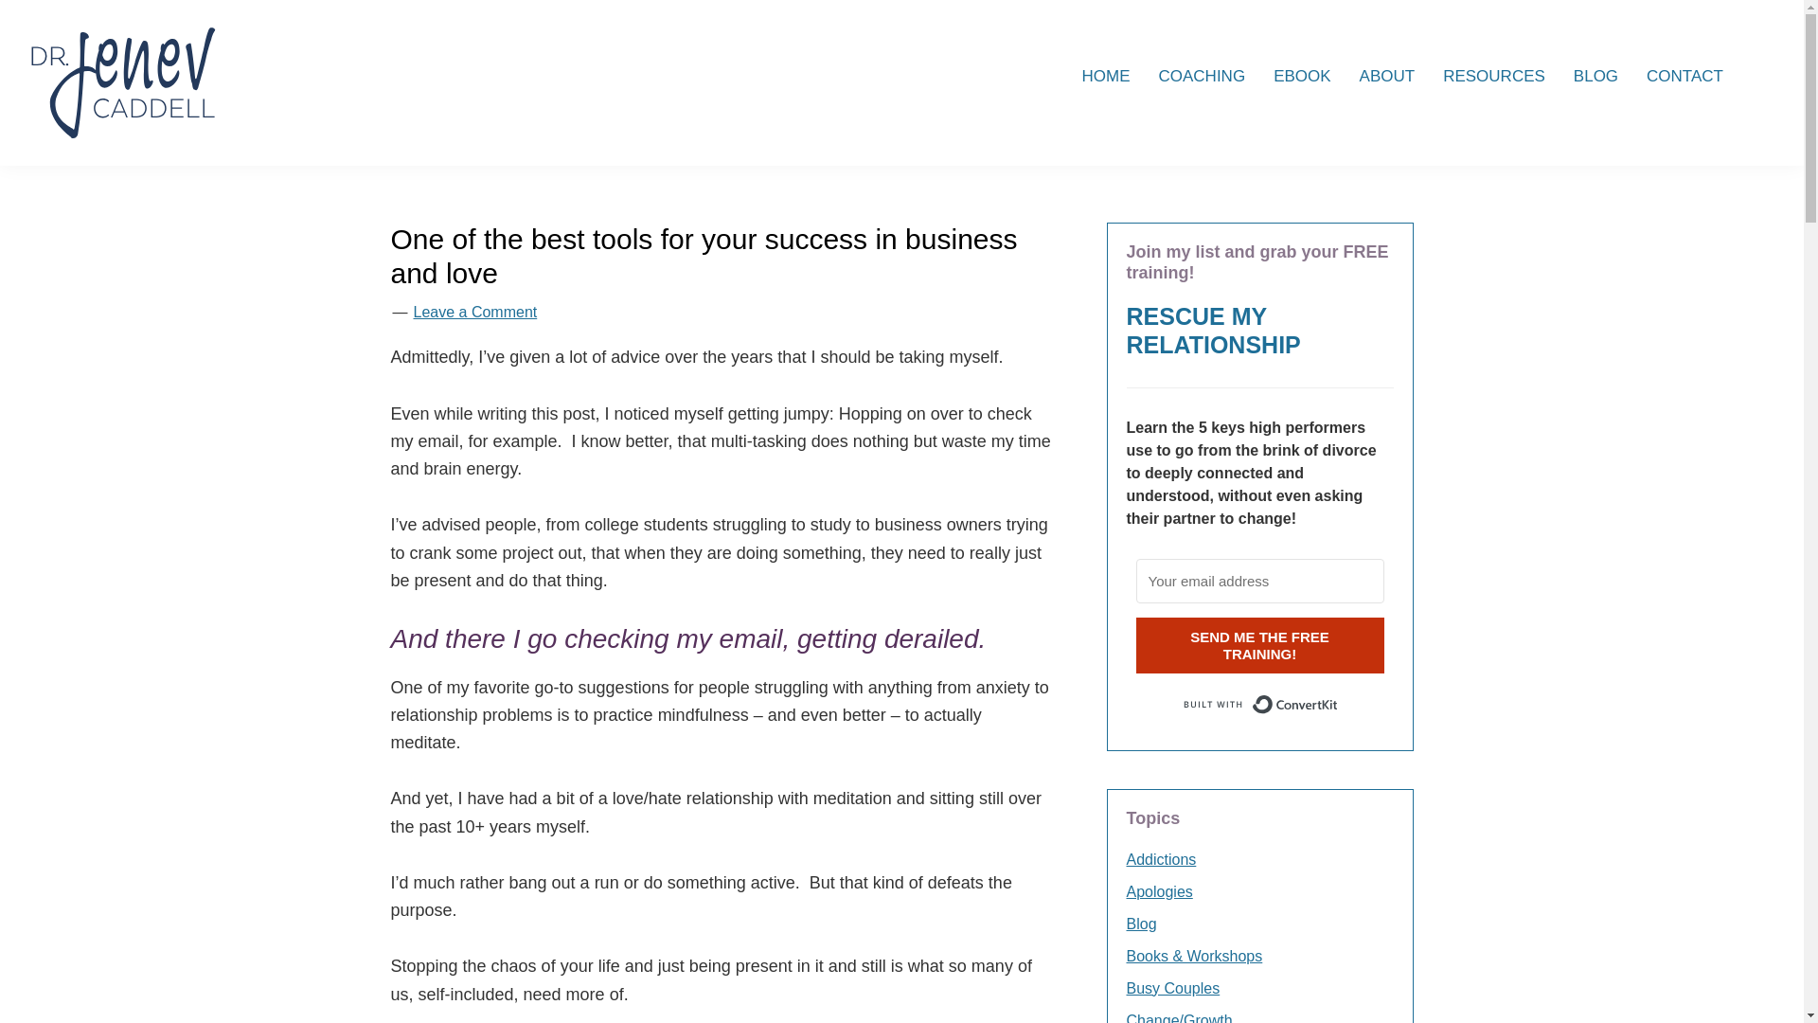 The width and height of the screenshot is (1818, 1023). What do you see at coordinates (473, 312) in the screenshot?
I see `Leave a Comment` at bounding box center [473, 312].